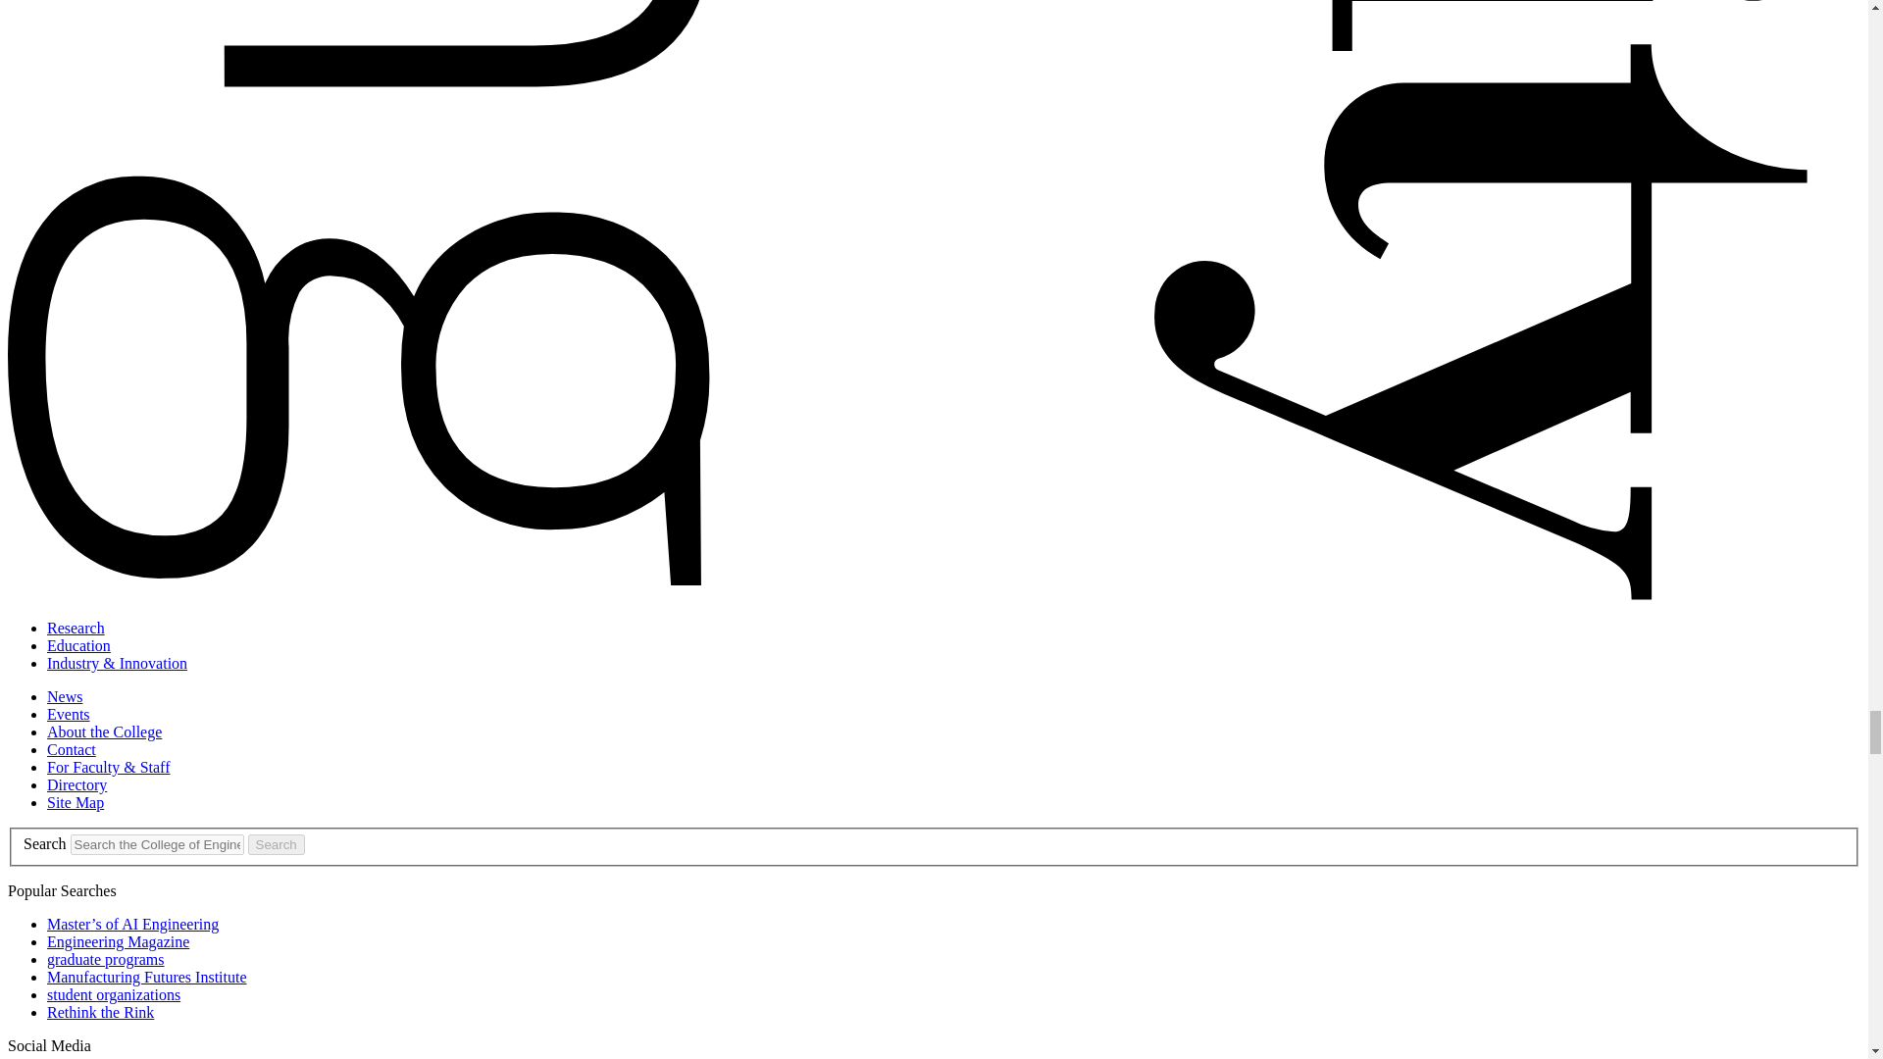  Describe the element at coordinates (104, 731) in the screenshot. I see `About the College` at that location.